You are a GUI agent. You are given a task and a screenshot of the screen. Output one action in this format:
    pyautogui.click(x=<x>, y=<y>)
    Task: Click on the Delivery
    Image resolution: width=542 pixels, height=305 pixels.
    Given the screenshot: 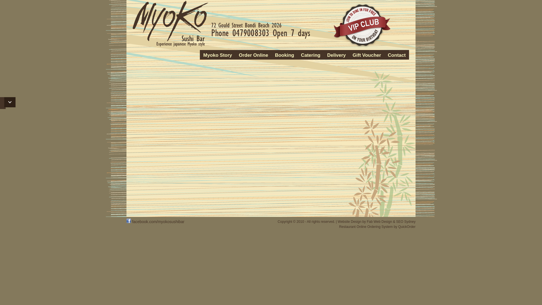 What is the action you would take?
    pyautogui.click(x=336, y=55)
    